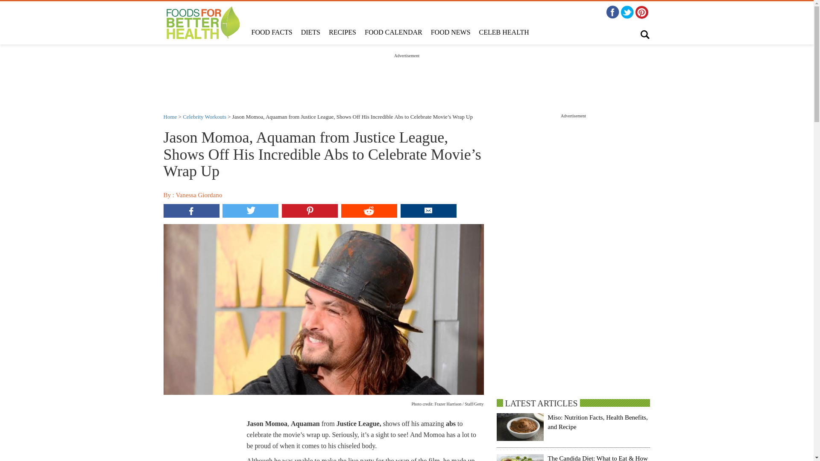 Image resolution: width=820 pixels, height=461 pixels. What do you see at coordinates (504, 32) in the screenshot?
I see `CELEB HEALTH` at bounding box center [504, 32].